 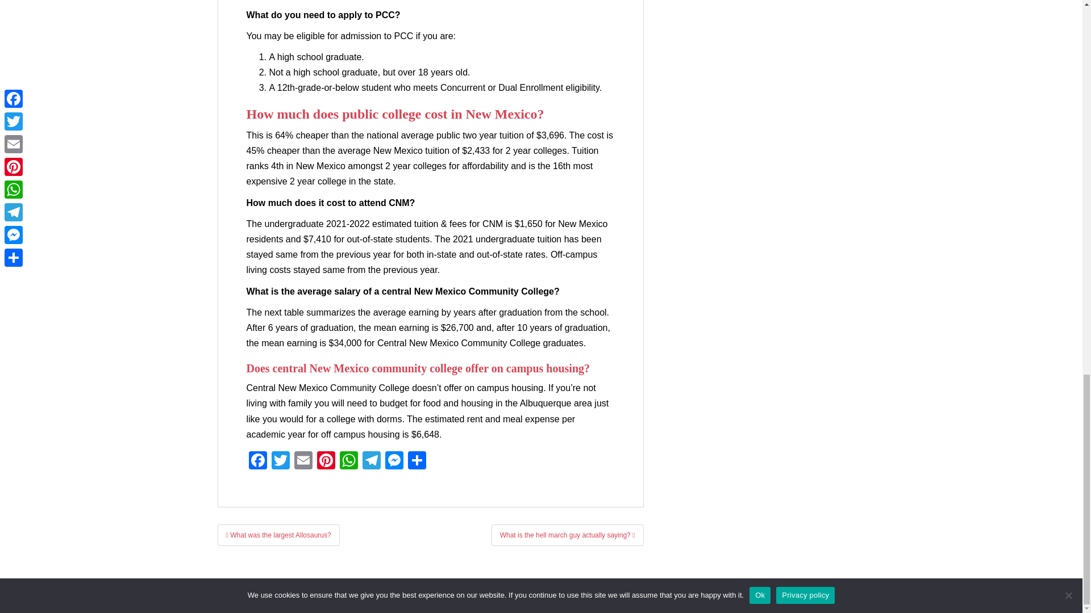 What do you see at coordinates (394, 461) in the screenshot?
I see `Messenger` at bounding box center [394, 461].